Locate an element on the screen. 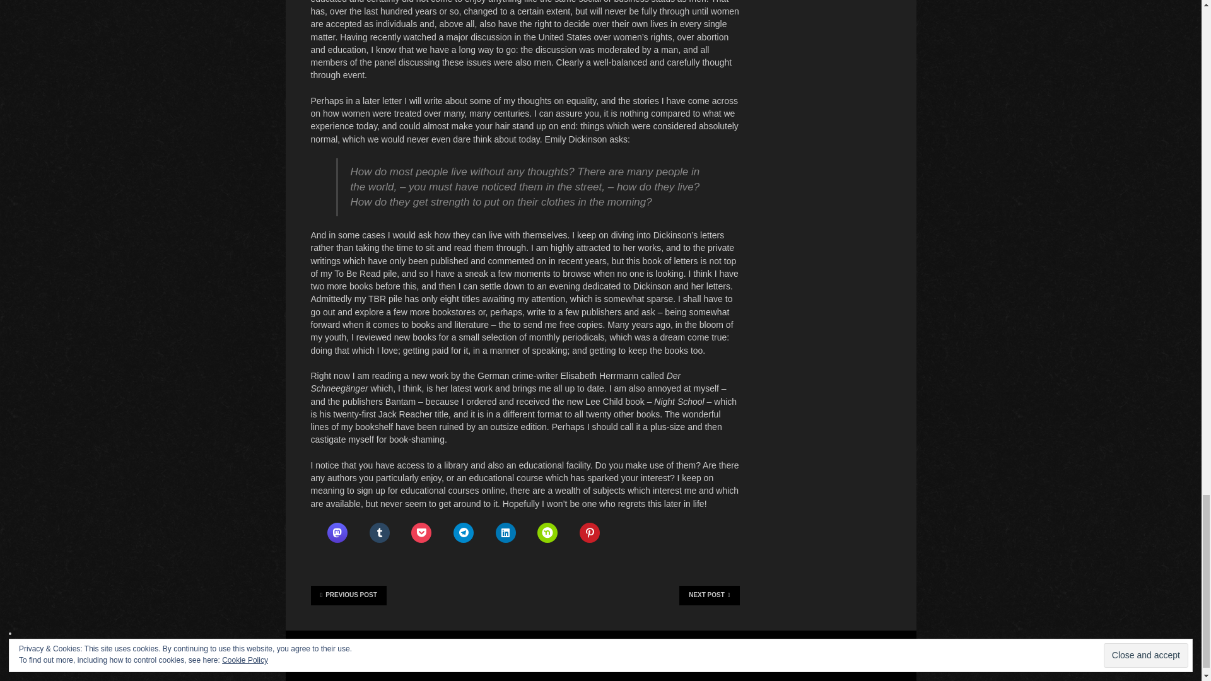 This screenshot has width=1211, height=681. Click to share on Nextdoor is located at coordinates (547, 532).